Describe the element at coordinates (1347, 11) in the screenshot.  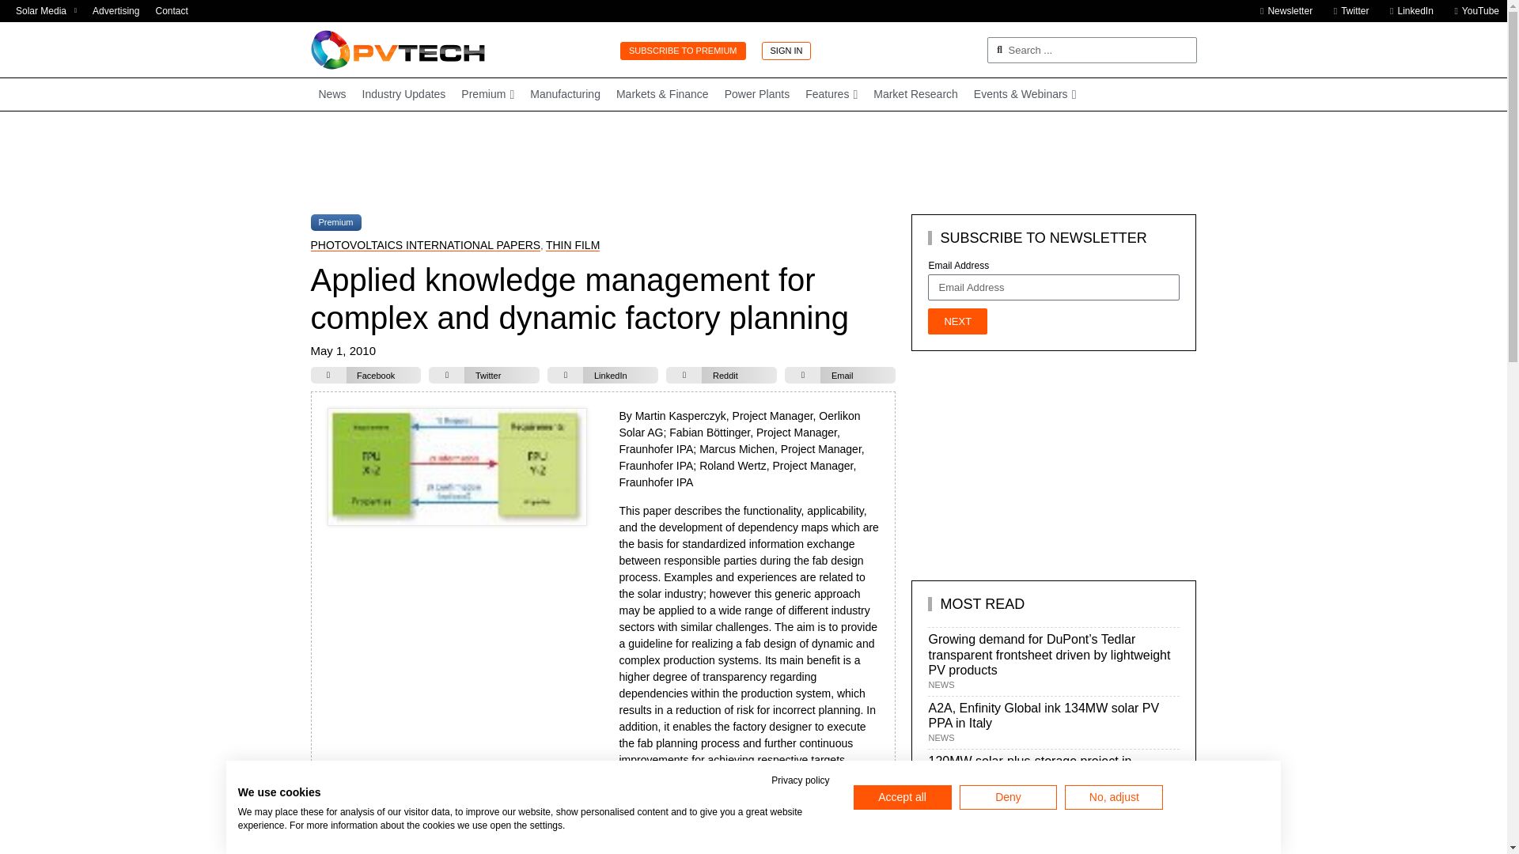
I see `Opens in a new window` at that location.